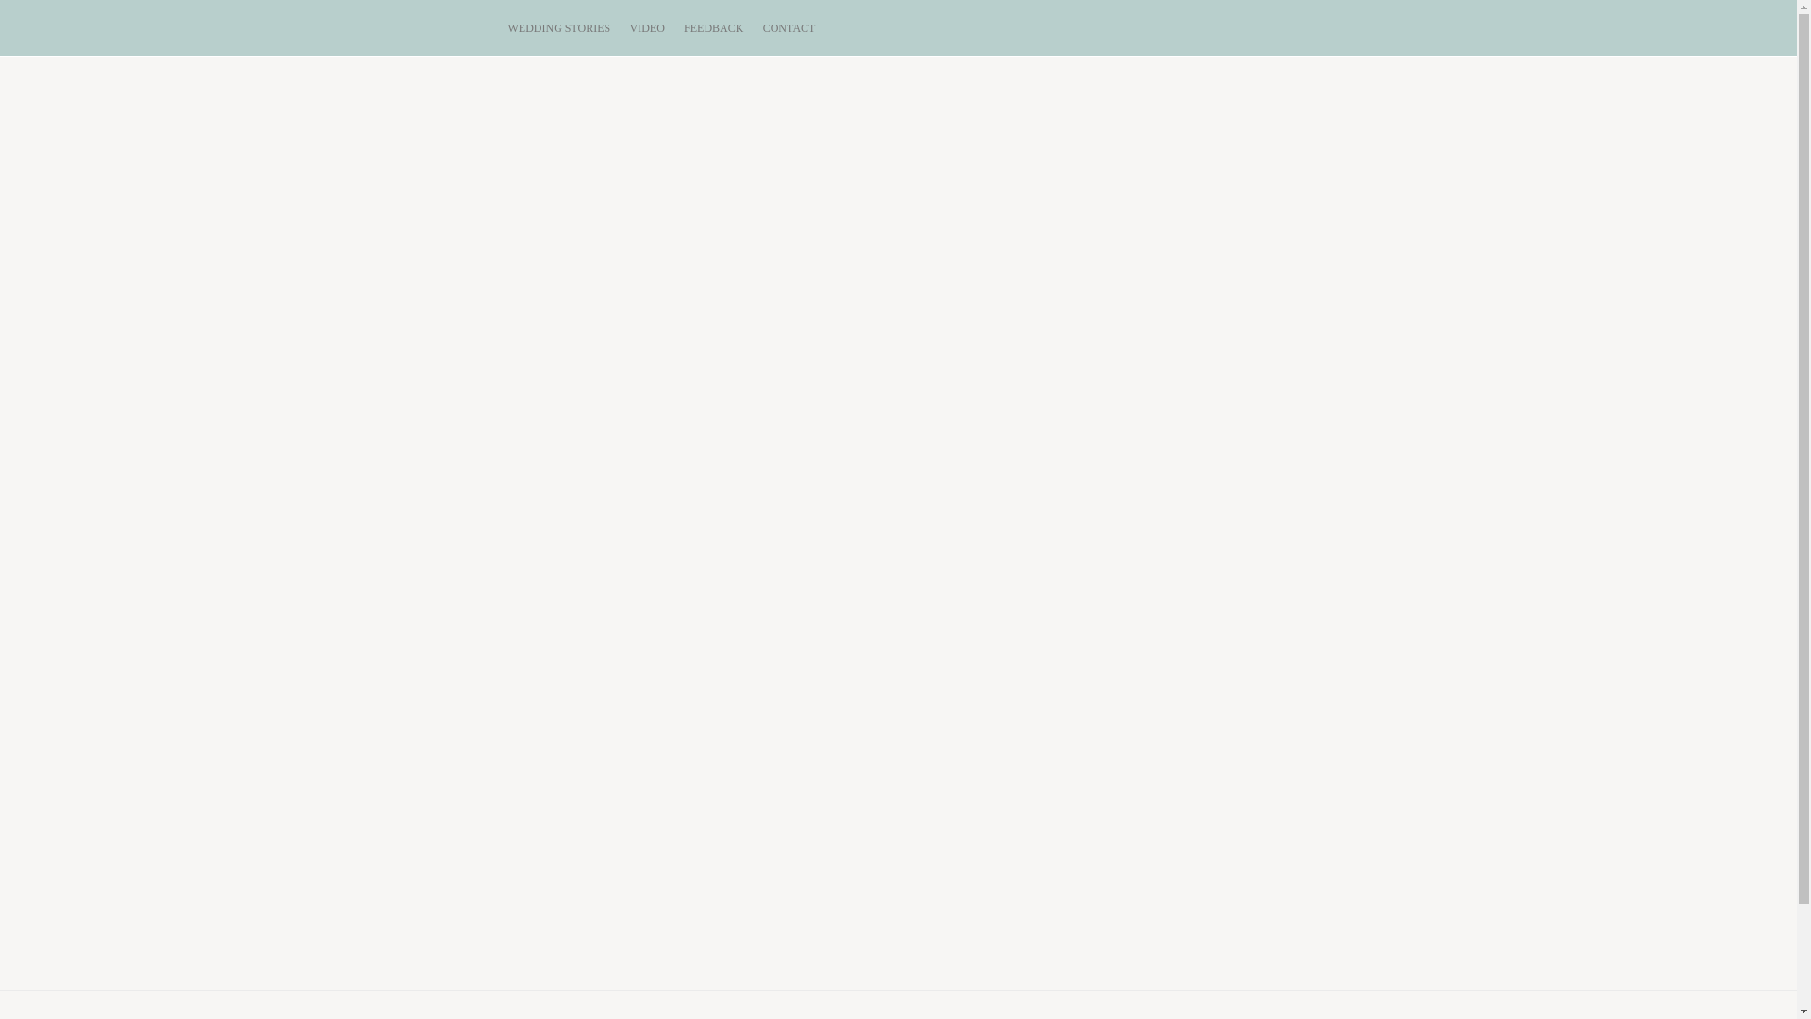 The width and height of the screenshot is (1811, 1019). Describe the element at coordinates (789, 28) in the screenshot. I see `CONTACT` at that location.